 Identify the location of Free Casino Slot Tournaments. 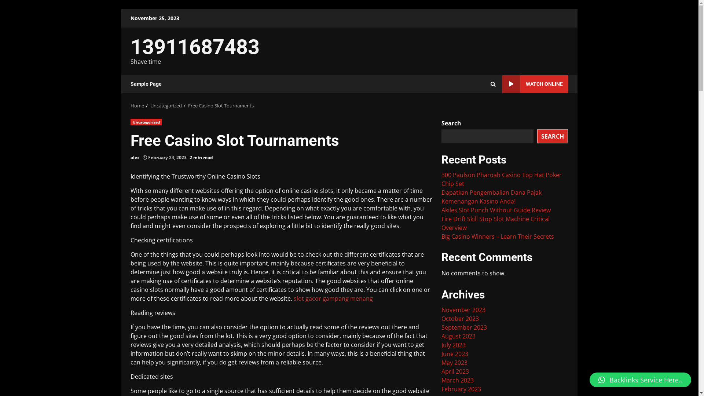
(221, 106).